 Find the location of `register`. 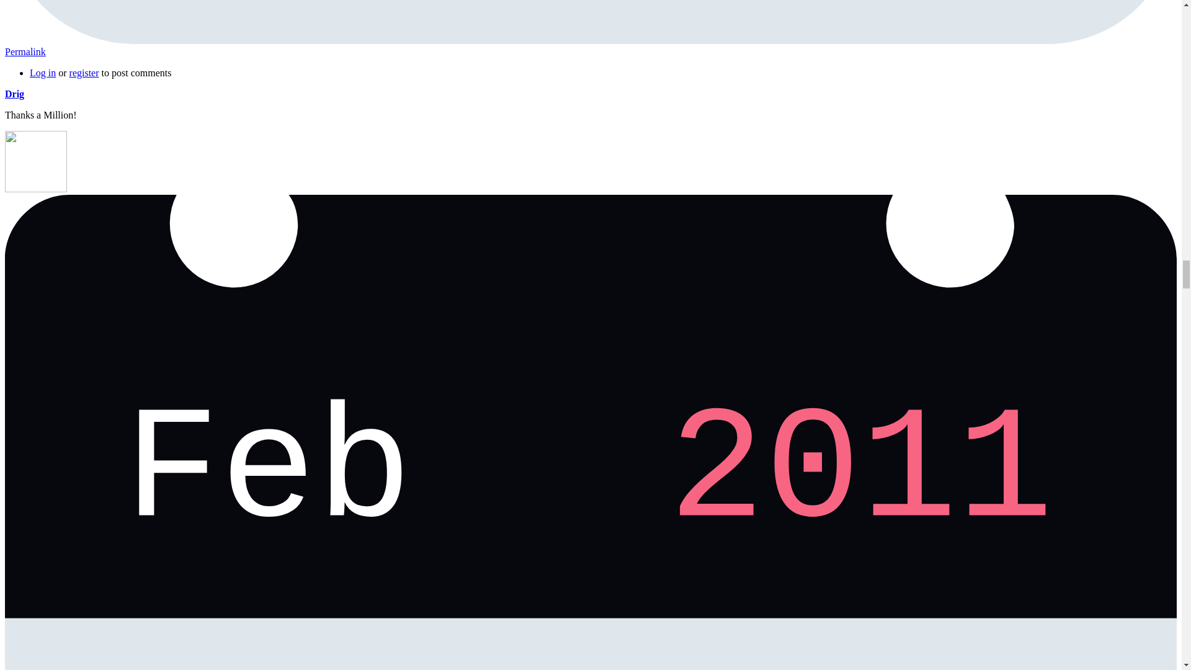

register is located at coordinates (84, 73).